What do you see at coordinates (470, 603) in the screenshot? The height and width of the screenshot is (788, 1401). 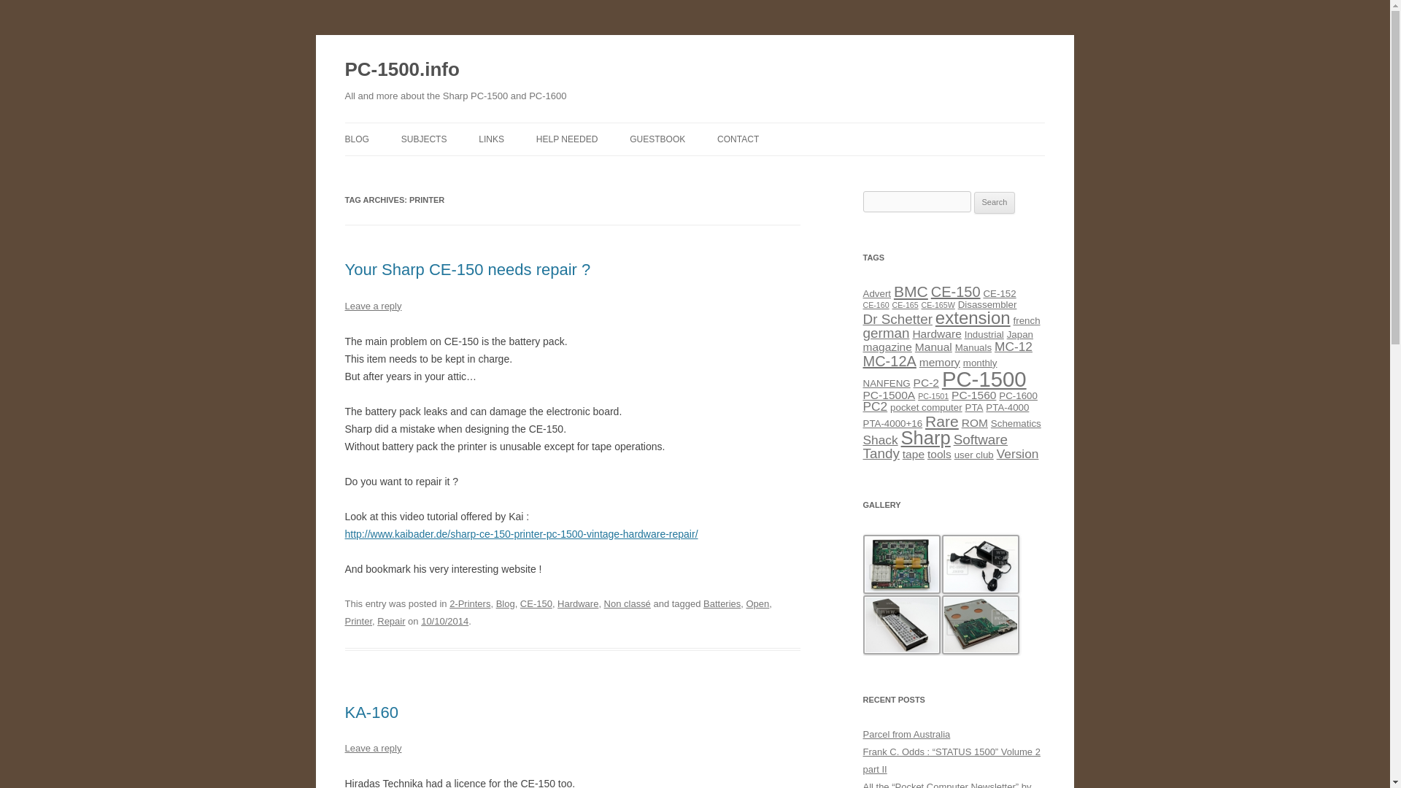 I see `2-Printers` at bounding box center [470, 603].